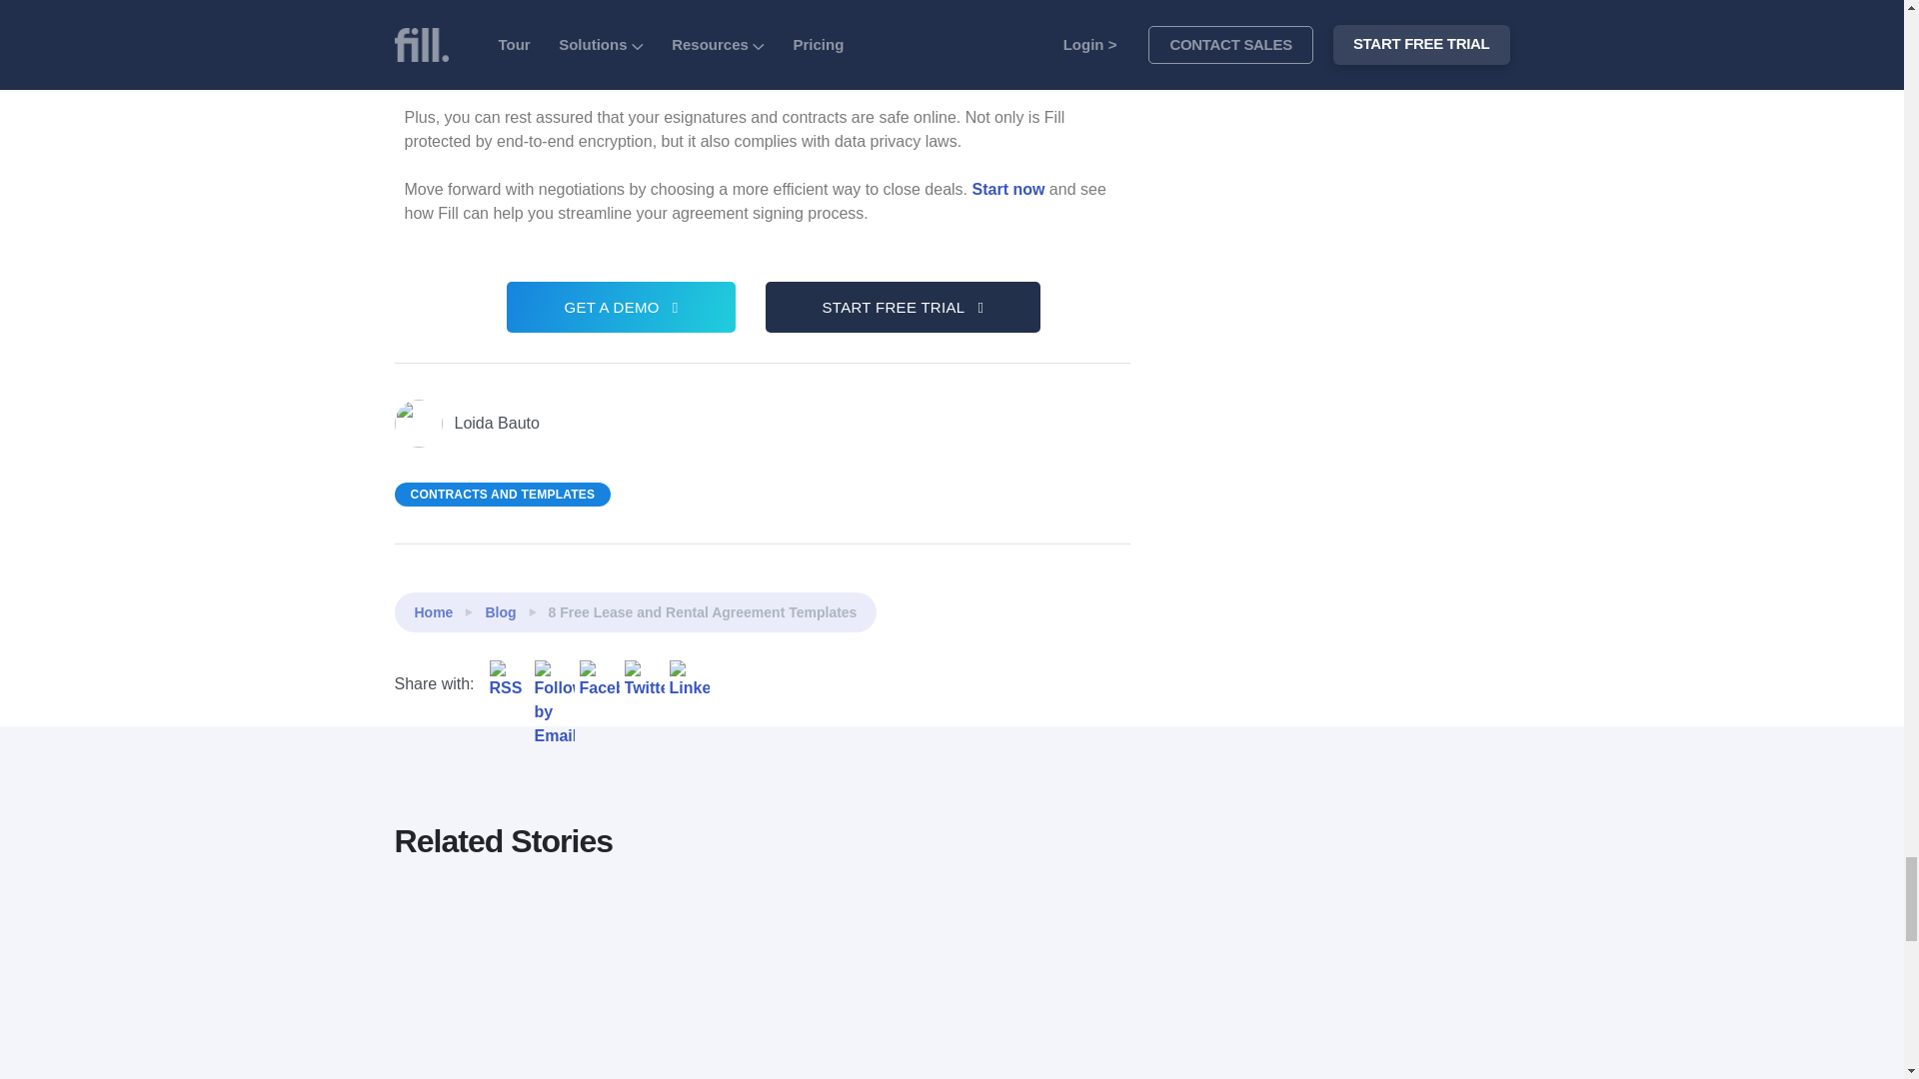 This screenshot has width=1919, height=1079. Describe the element at coordinates (509, 679) in the screenshot. I see `RSS` at that location.